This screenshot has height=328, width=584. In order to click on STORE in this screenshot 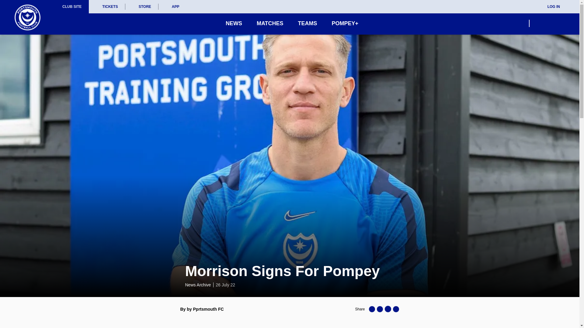, I will do `click(142, 7)`.